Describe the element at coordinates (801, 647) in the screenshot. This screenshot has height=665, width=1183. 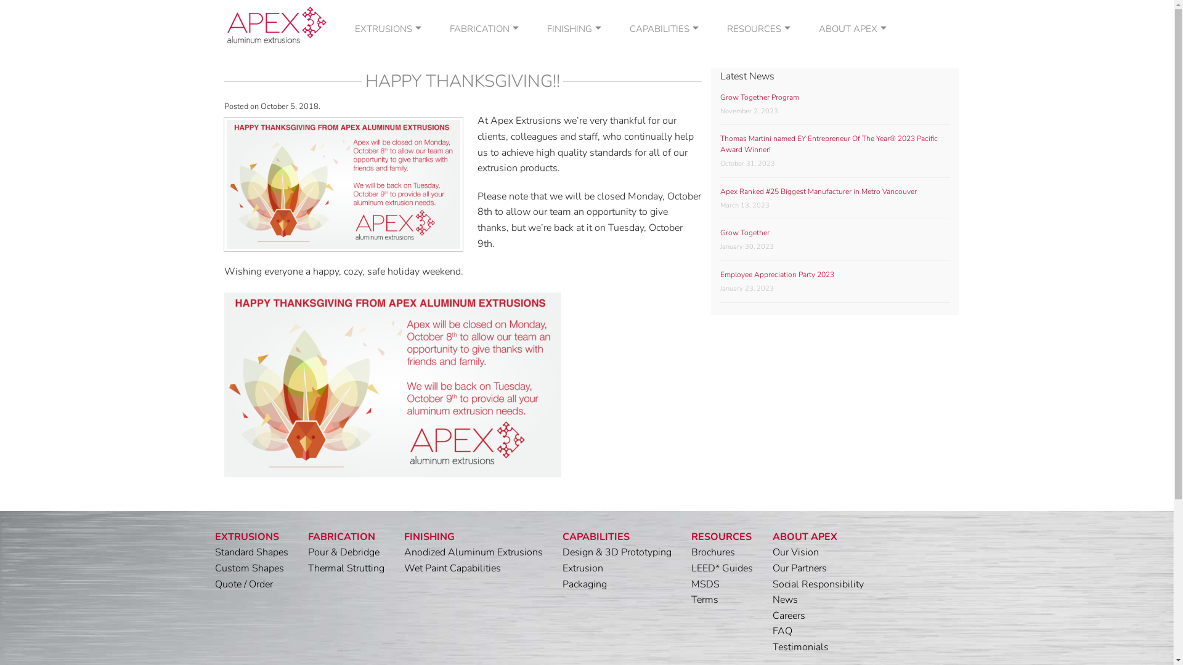
I see `Testimonials` at that location.